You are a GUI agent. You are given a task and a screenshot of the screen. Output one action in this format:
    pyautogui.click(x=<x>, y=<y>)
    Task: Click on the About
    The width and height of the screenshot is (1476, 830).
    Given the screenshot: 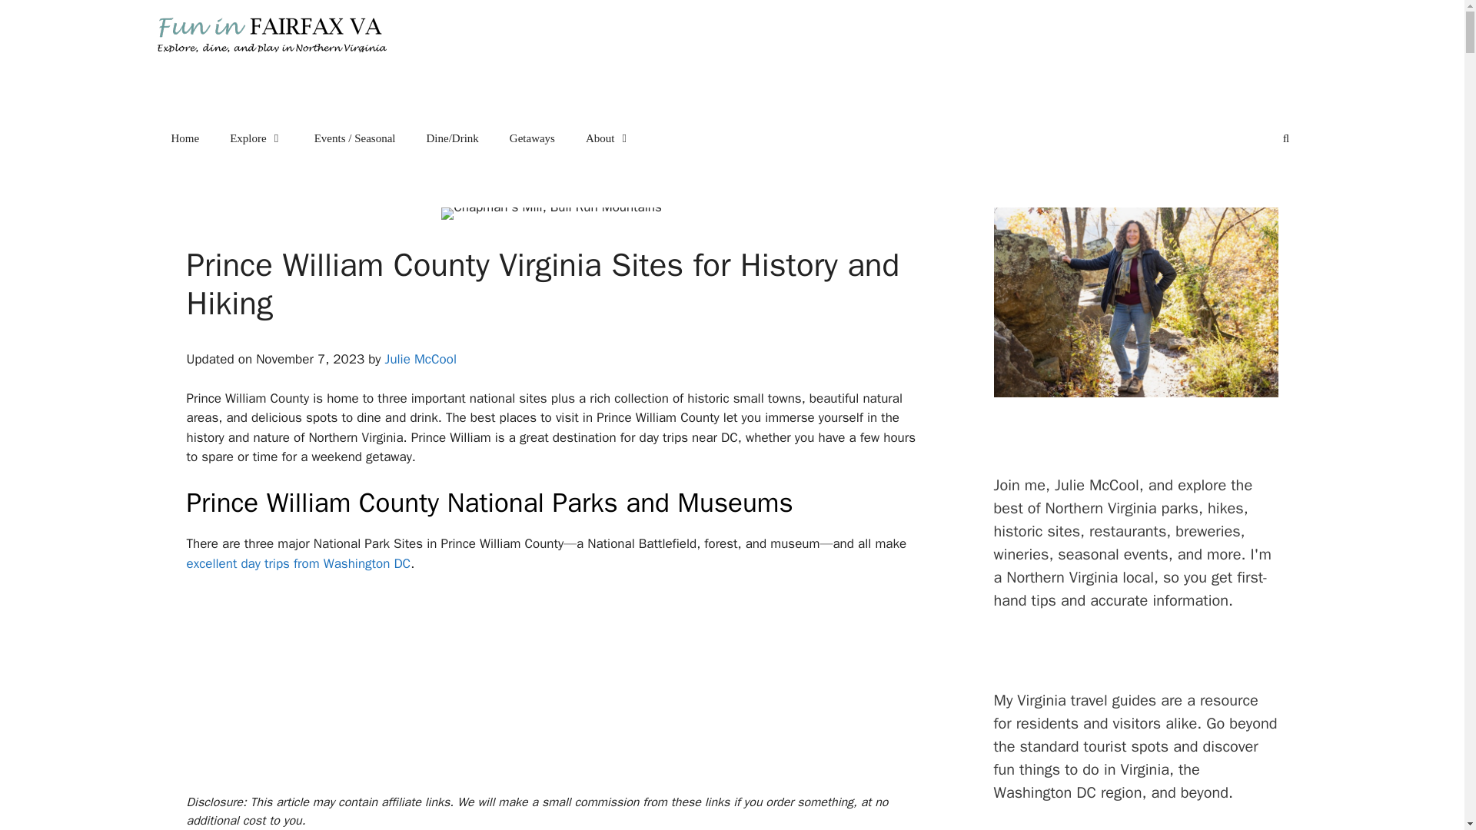 What is the action you would take?
    pyautogui.click(x=609, y=138)
    